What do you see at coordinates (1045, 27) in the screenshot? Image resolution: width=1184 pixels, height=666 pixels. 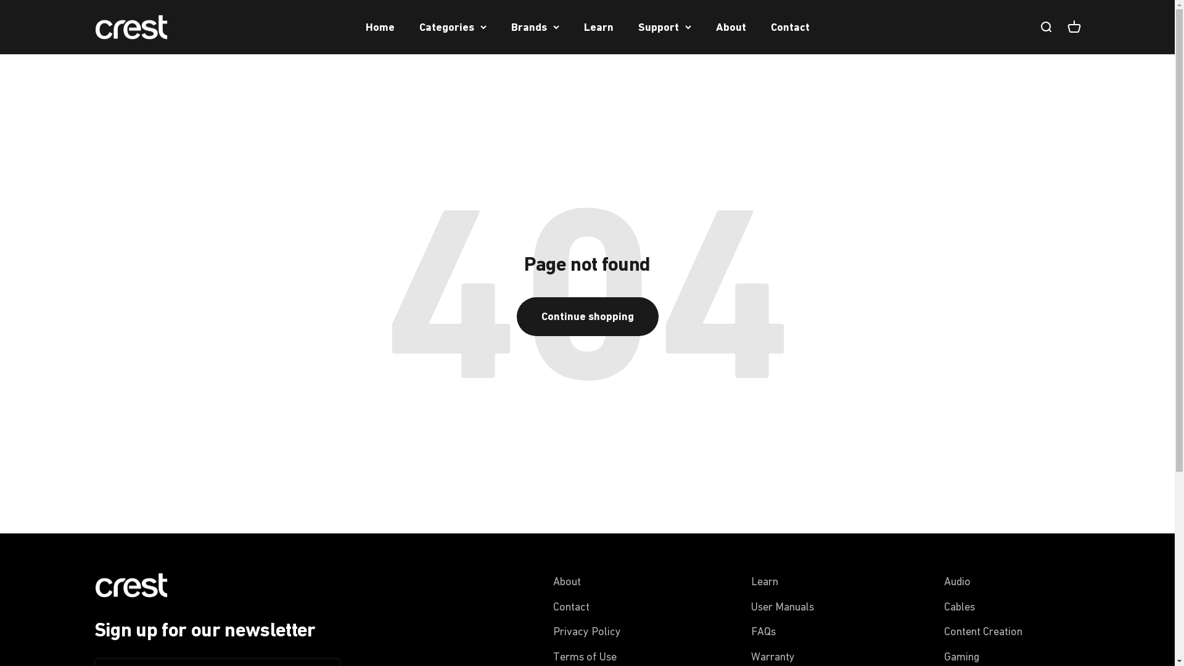 I see `Open search` at bounding box center [1045, 27].